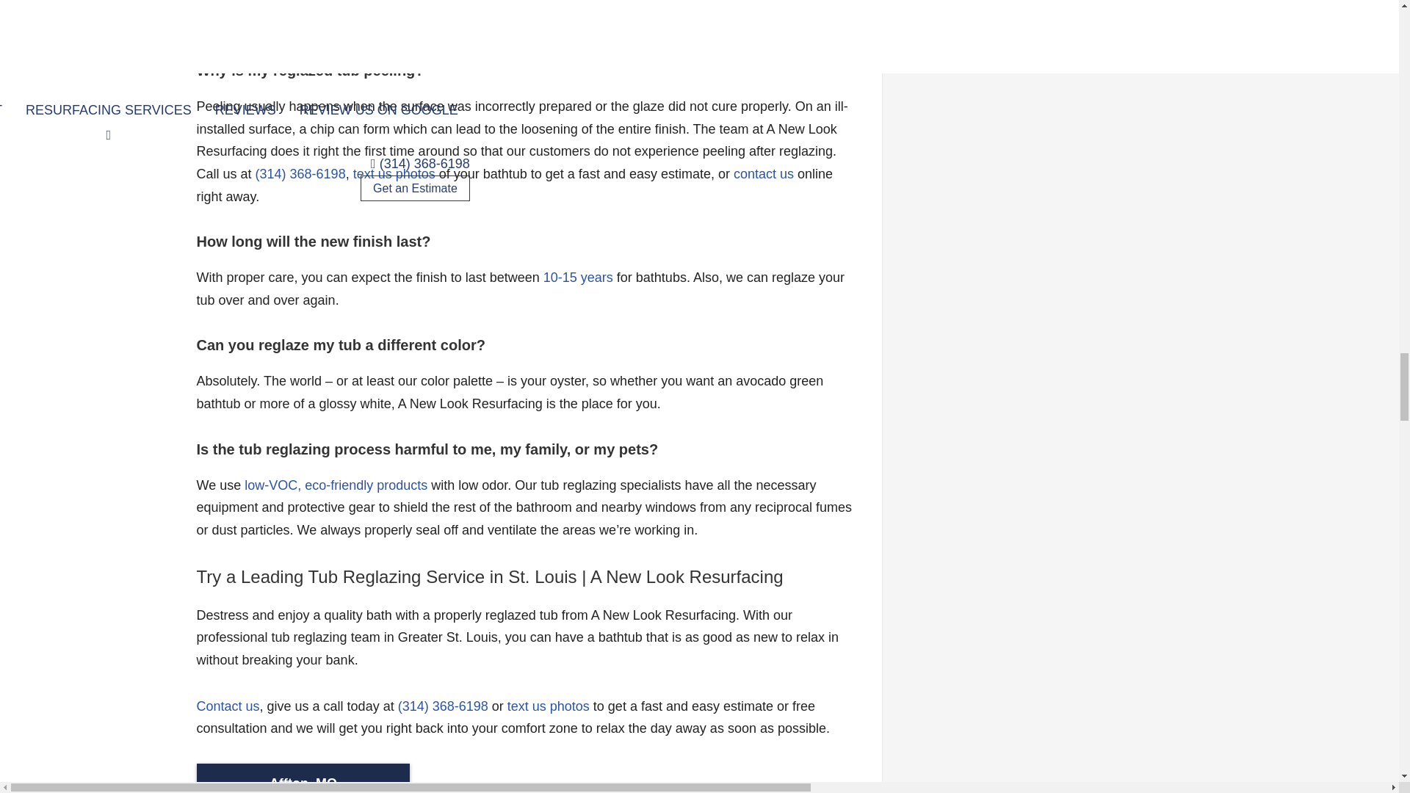 This screenshot has height=793, width=1410. What do you see at coordinates (335, 485) in the screenshot?
I see `Tub Reglazing St. Louis, MO - corrosionpedia.com` at bounding box center [335, 485].